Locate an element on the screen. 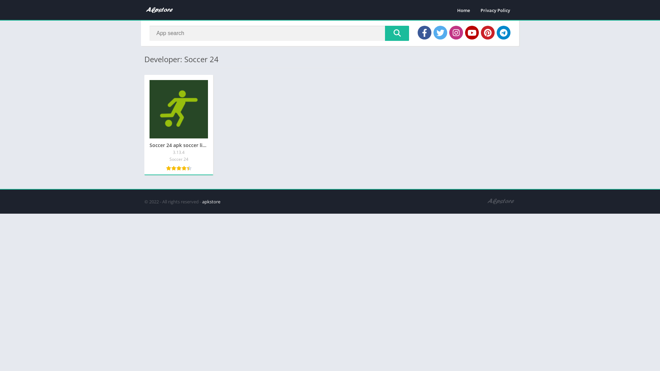 Image resolution: width=660 pixels, height=371 pixels. Twitter is located at coordinates (440, 33).